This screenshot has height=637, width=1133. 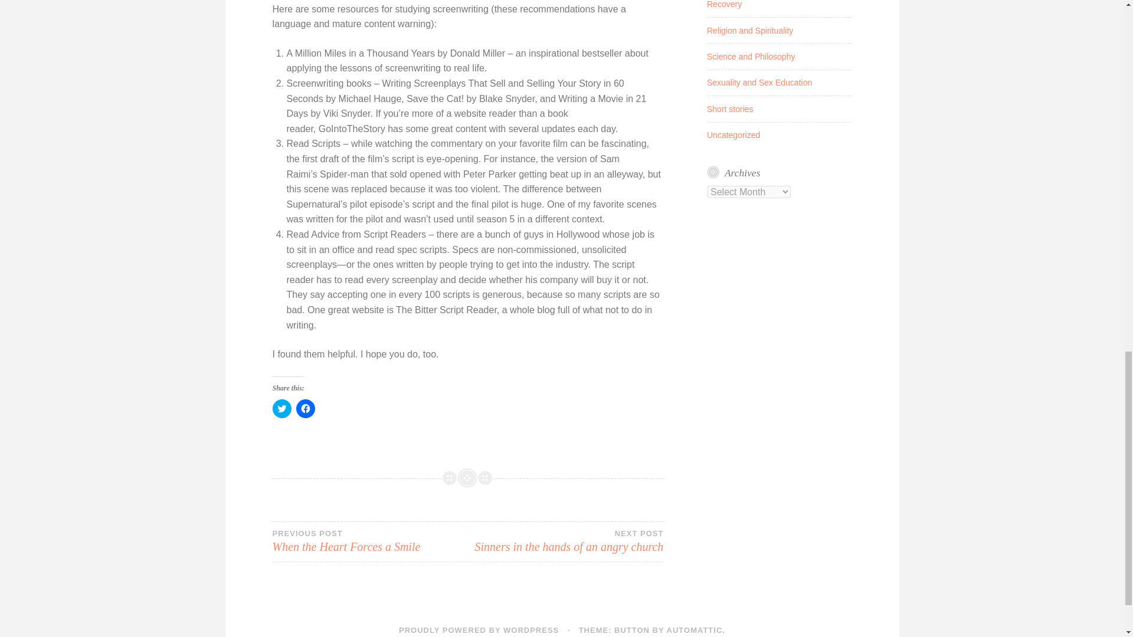 I want to click on Uncategorized, so click(x=725, y=5).